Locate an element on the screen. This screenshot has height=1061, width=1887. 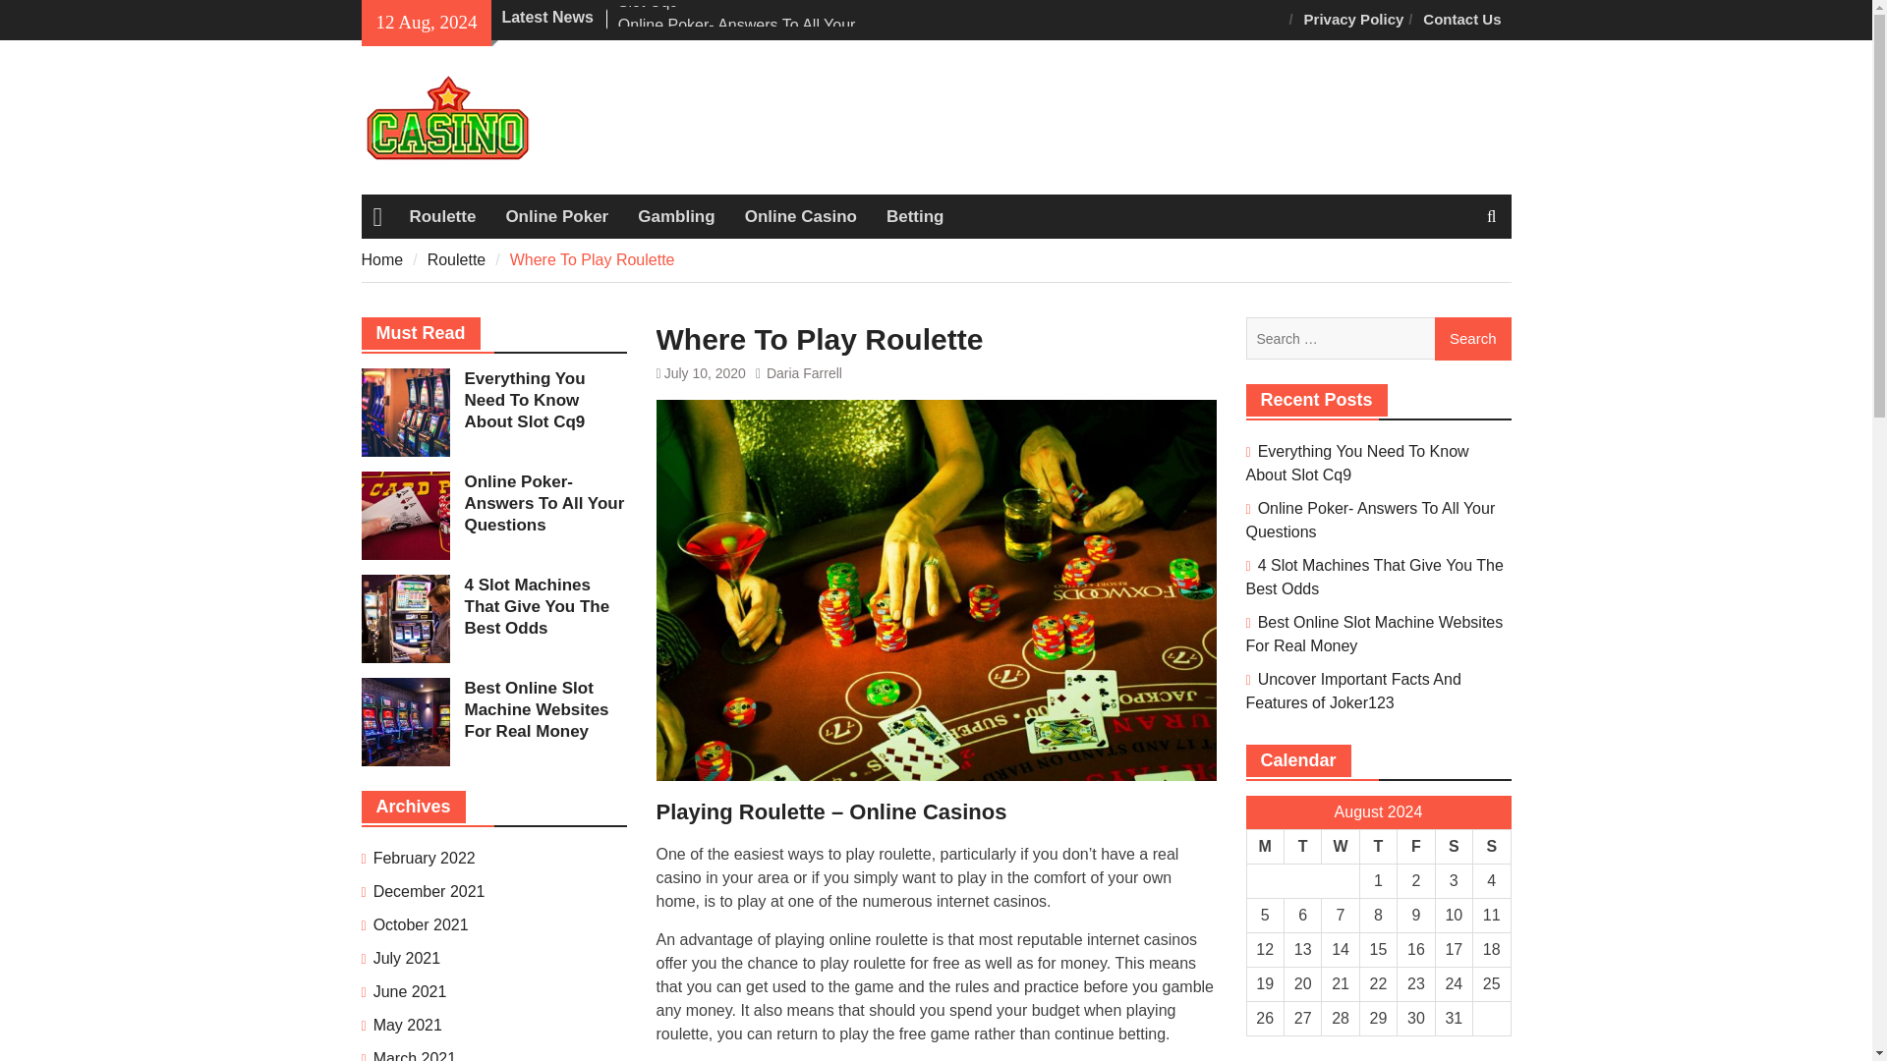
Thursday is located at coordinates (1377, 847).